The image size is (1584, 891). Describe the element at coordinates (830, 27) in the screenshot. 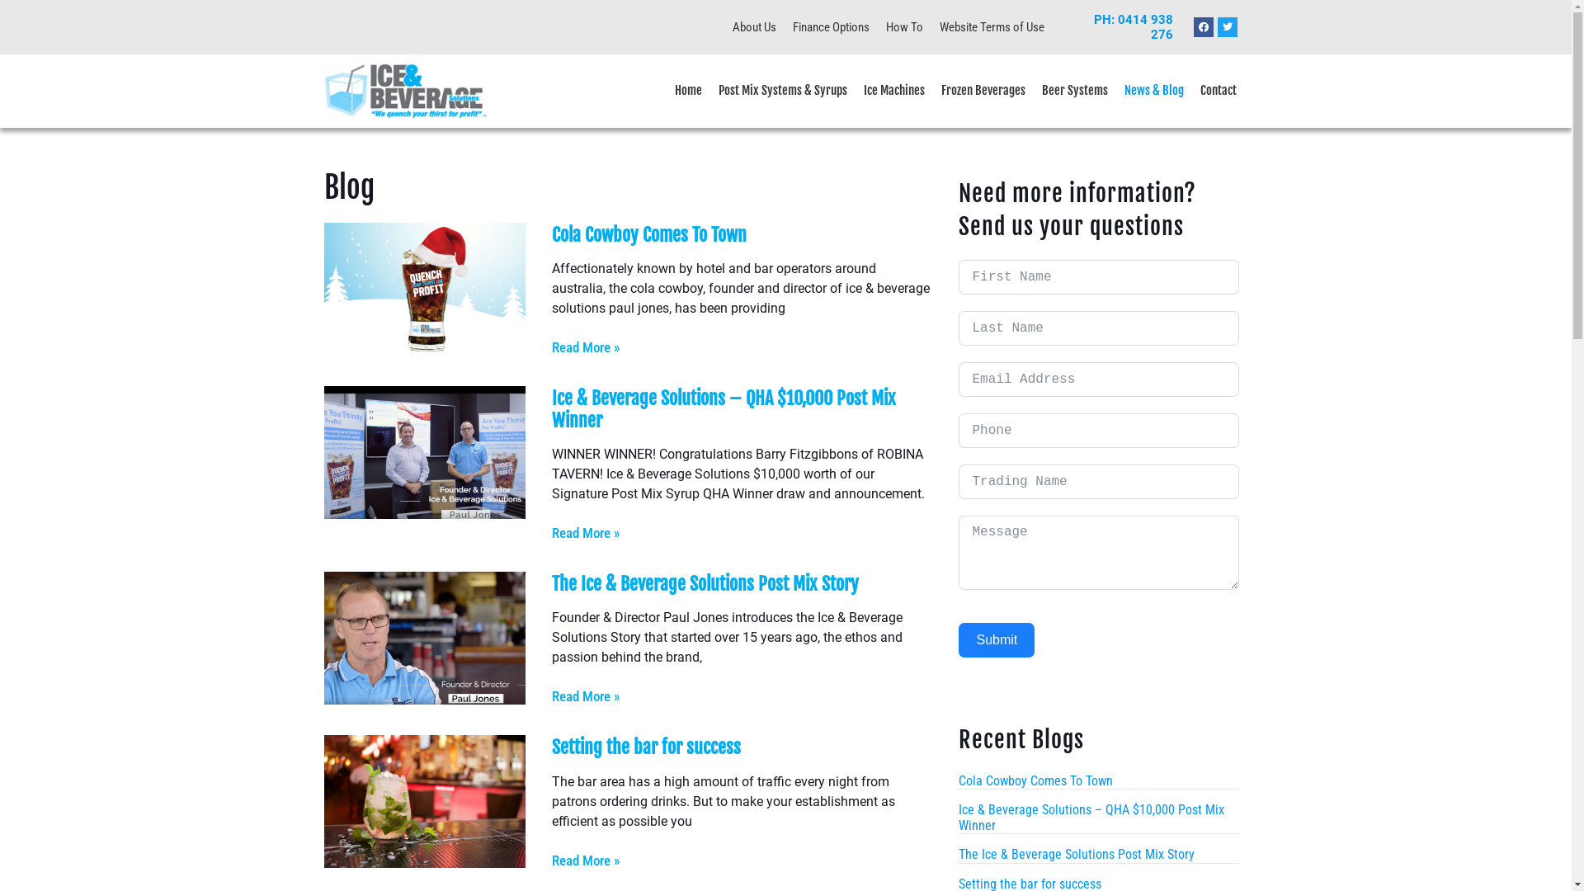

I see `Finance Options` at that location.